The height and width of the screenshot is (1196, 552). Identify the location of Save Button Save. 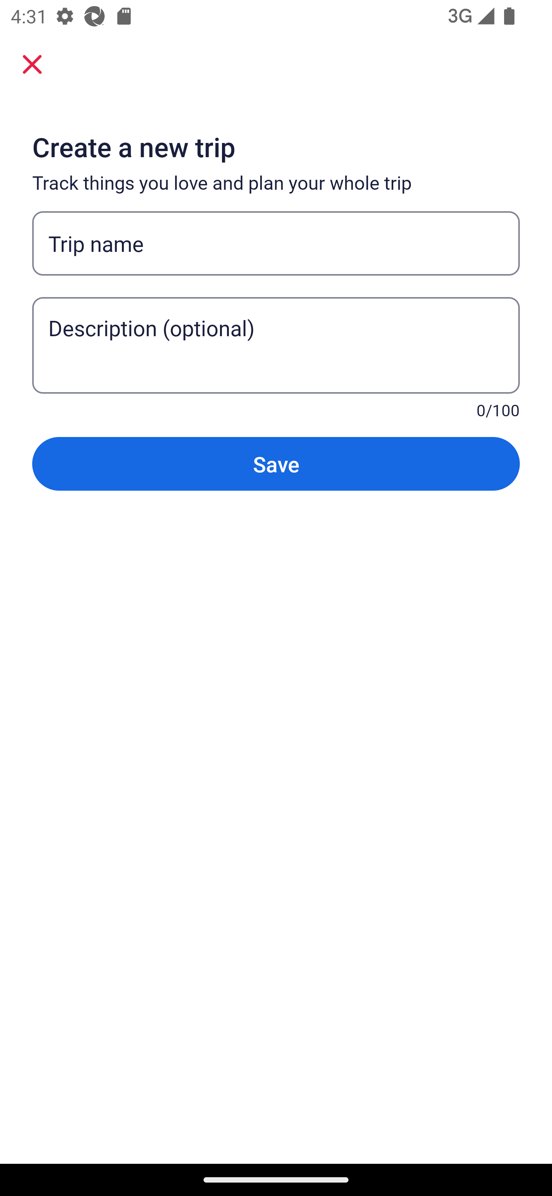
(276, 463).